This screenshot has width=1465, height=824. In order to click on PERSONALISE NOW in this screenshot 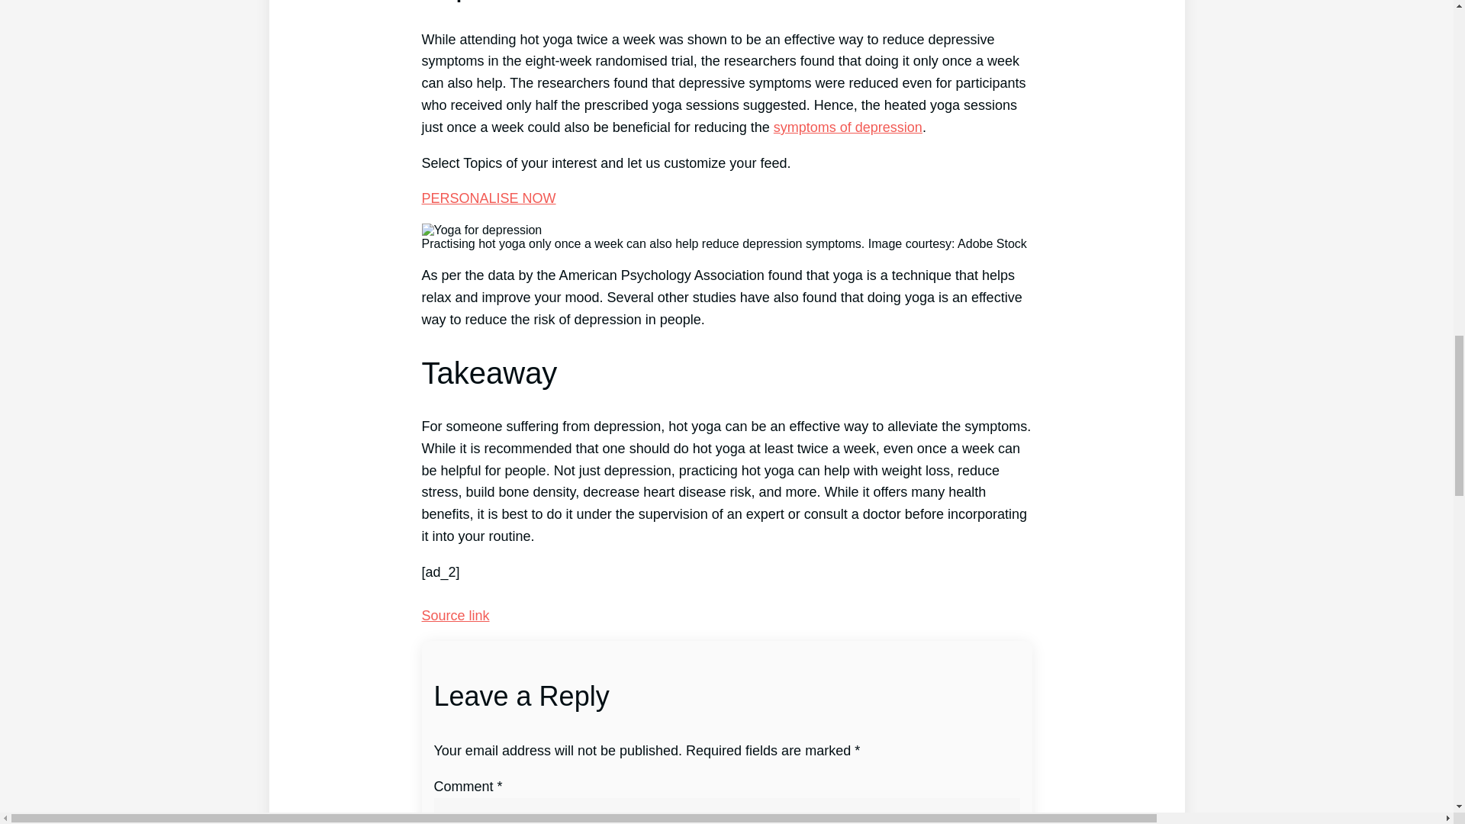, I will do `click(488, 198)`.